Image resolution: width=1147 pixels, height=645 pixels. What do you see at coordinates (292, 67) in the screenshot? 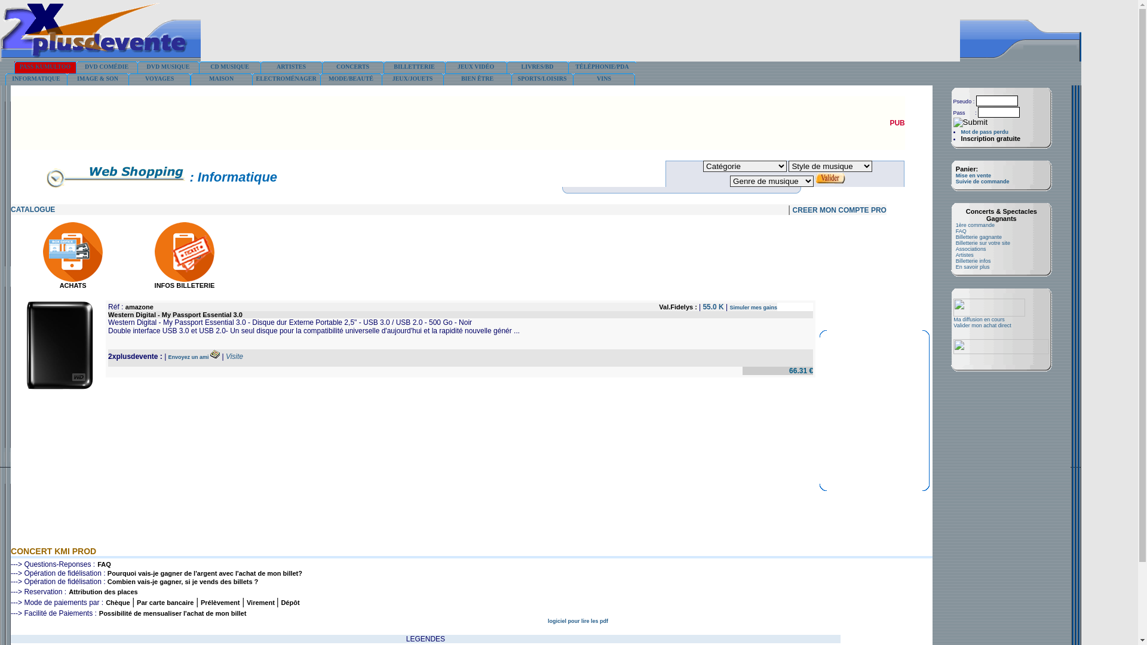
I see `ARTISTES` at bounding box center [292, 67].